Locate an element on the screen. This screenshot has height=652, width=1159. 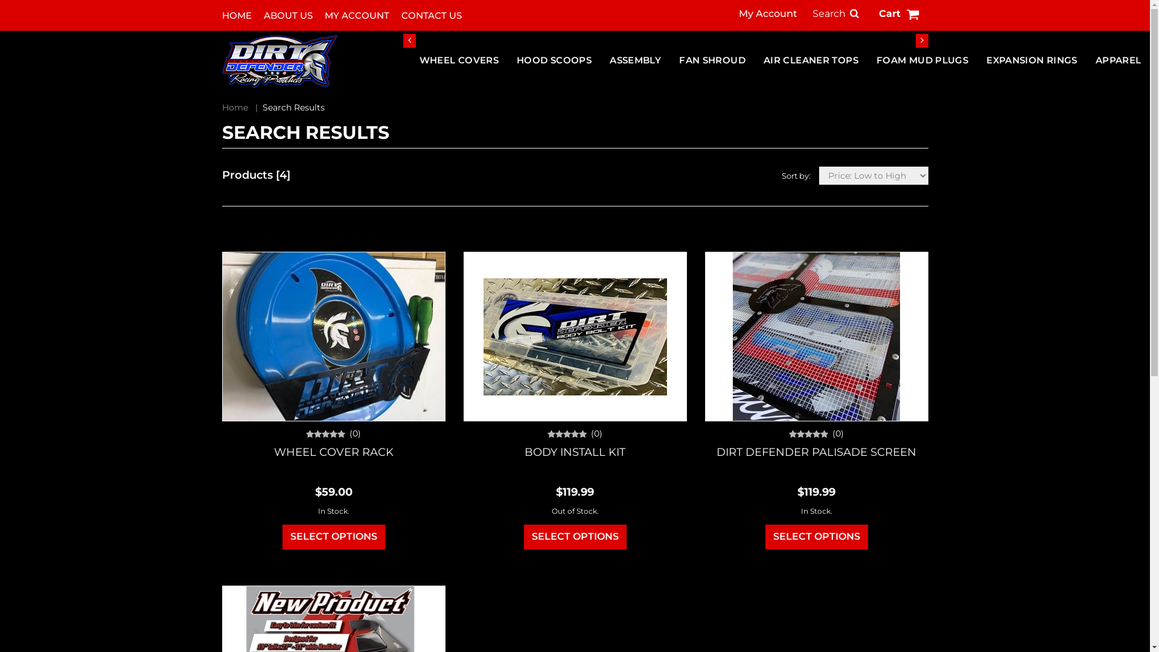
SELECT OPTIONS is located at coordinates (575, 537).